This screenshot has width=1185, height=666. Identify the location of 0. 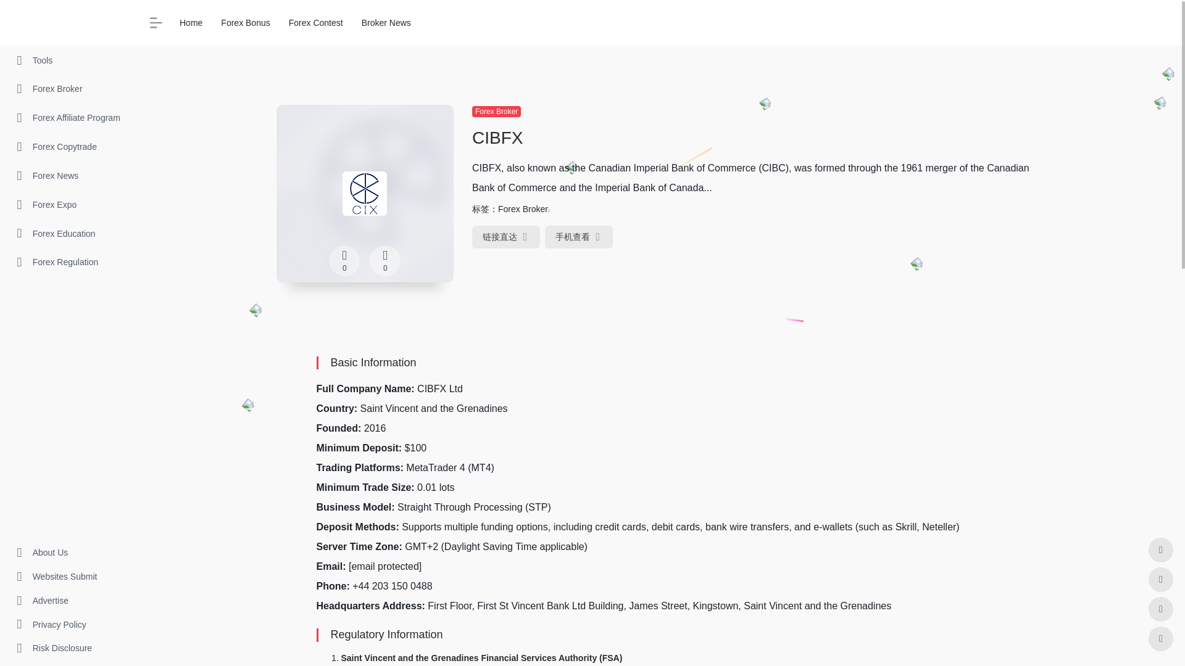
(344, 261).